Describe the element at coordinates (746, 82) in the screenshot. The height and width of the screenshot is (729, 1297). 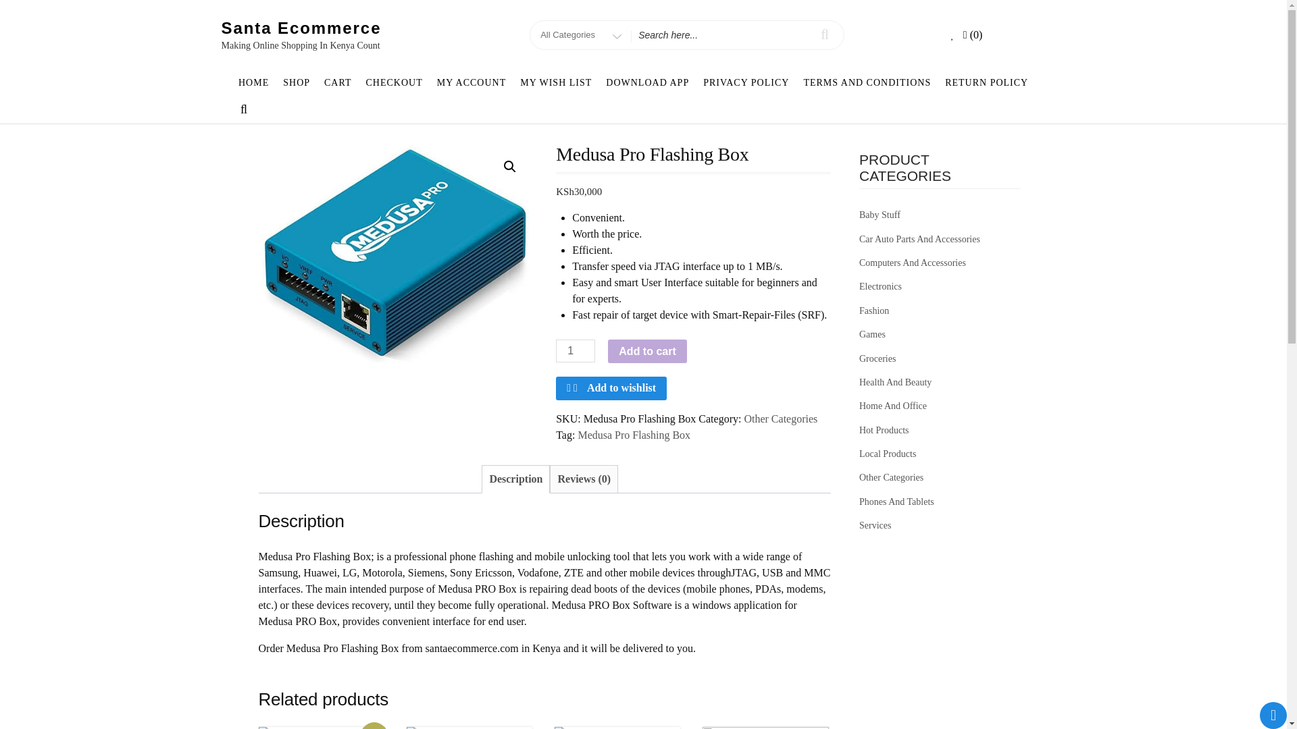
I see `PRIVACY POLICY` at that location.